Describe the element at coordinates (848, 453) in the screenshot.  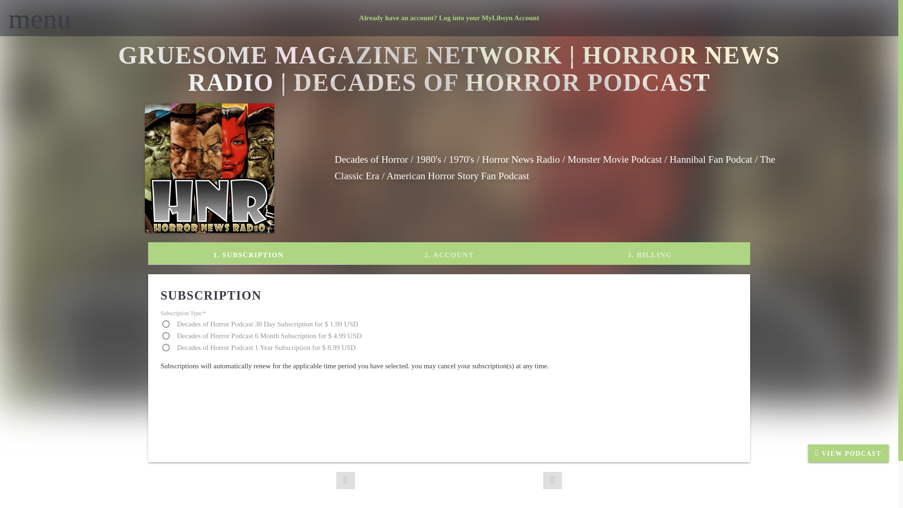
I see `VIEW PODCAST` at that location.